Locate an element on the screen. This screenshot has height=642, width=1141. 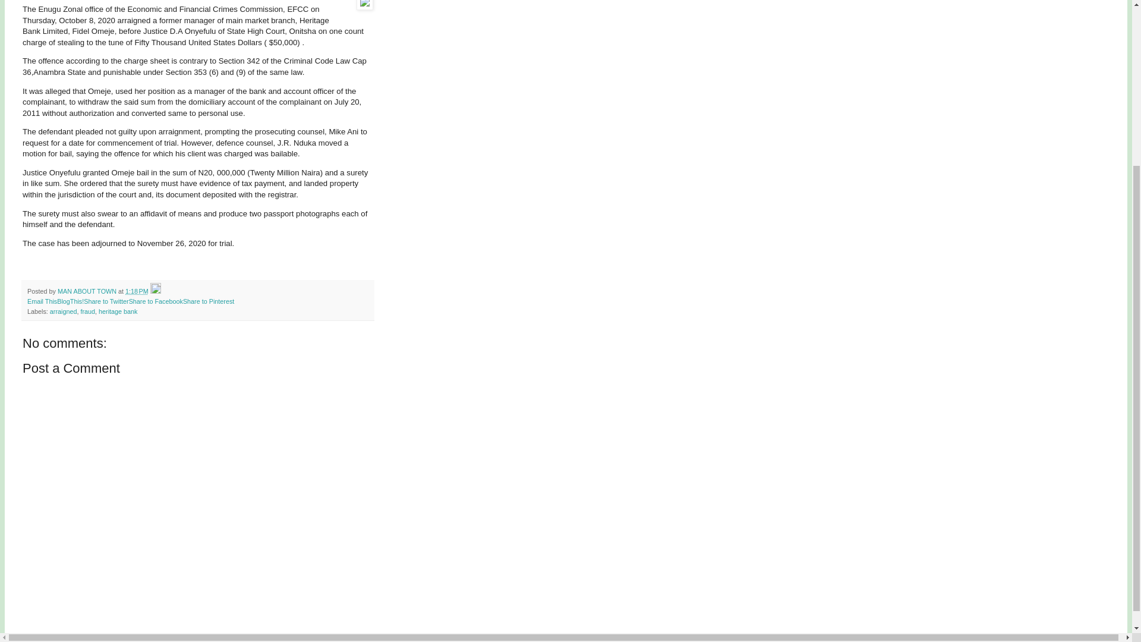
permanent link is located at coordinates (137, 291).